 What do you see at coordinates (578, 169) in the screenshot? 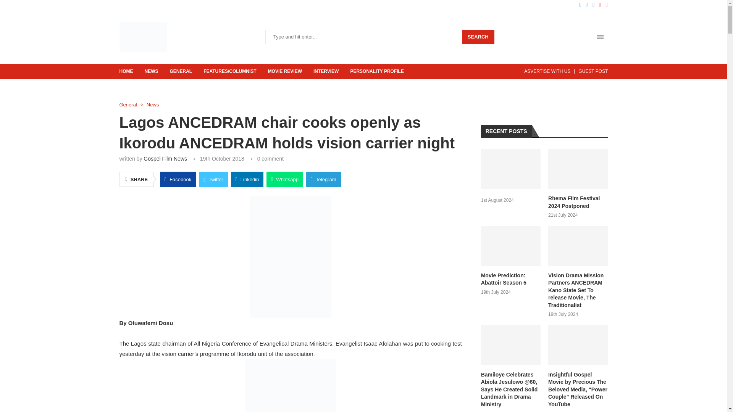
I see `Rhema Film Festival 2024 Postponed` at bounding box center [578, 169].